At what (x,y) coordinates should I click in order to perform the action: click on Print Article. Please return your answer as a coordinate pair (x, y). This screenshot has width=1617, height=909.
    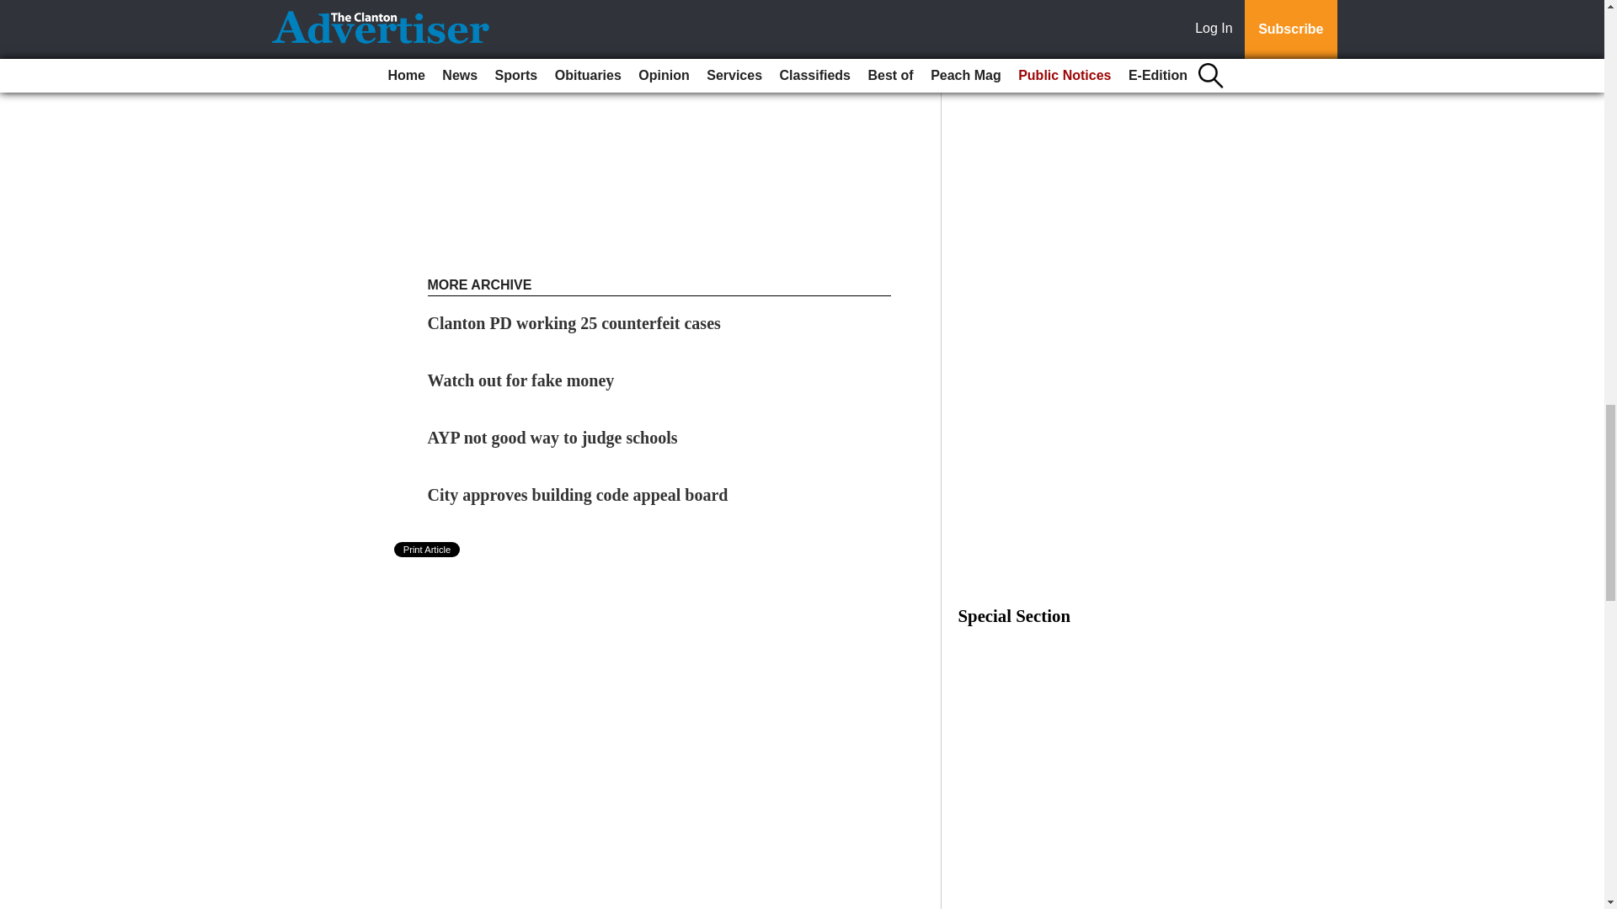
    Looking at the image, I should click on (428, 549).